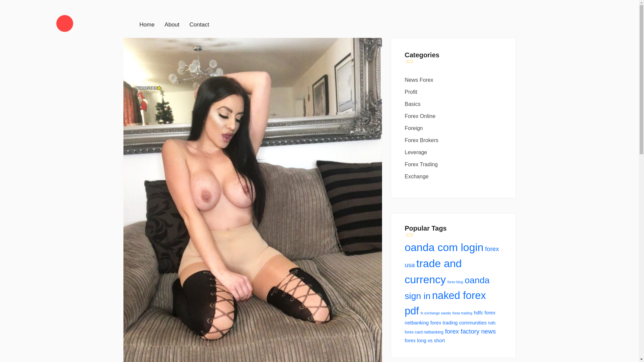 The height and width of the screenshot is (362, 644). Describe the element at coordinates (454, 104) in the screenshot. I see `Basics` at that location.